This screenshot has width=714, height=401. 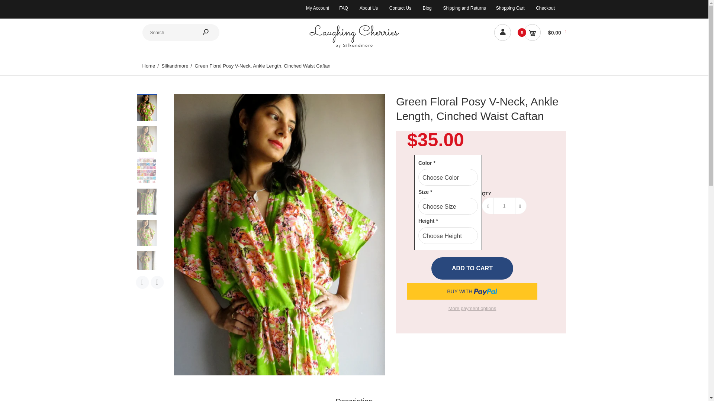 What do you see at coordinates (504, 206) in the screenshot?
I see `1` at bounding box center [504, 206].